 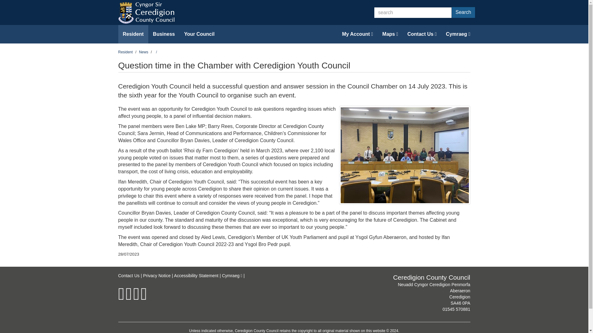 I want to click on Instagram, so click(x=136, y=298).